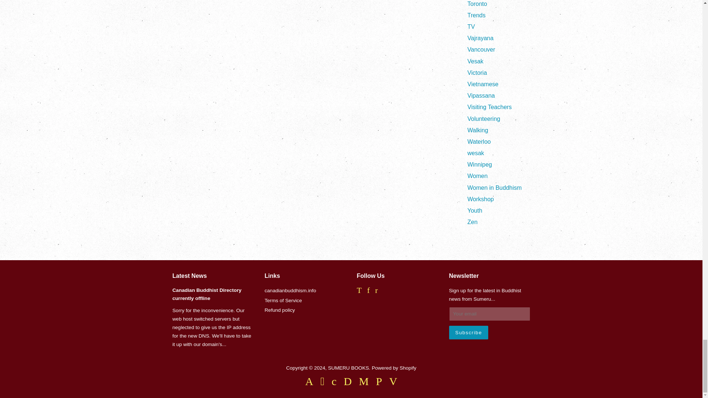  Describe the element at coordinates (468, 332) in the screenshot. I see `Subscribe` at that location.